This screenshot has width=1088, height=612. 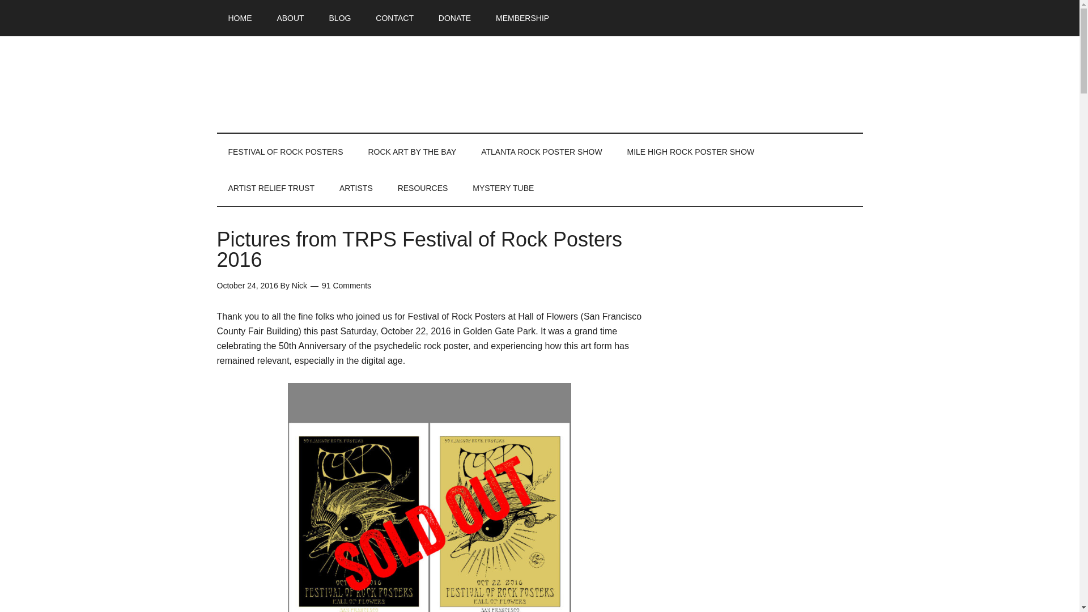 I want to click on MYSTERY TUBE, so click(x=503, y=188).